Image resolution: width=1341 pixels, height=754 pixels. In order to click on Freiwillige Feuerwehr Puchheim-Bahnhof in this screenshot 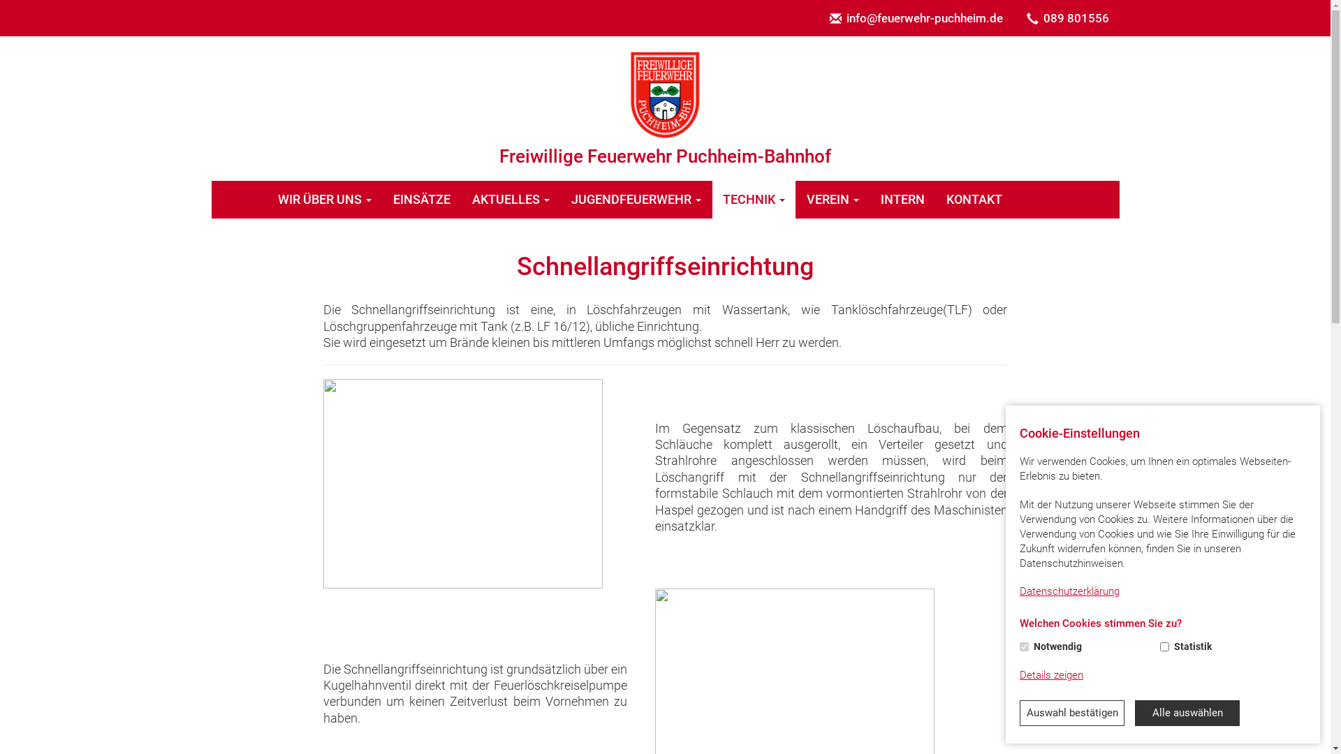, I will do `click(665, 95)`.